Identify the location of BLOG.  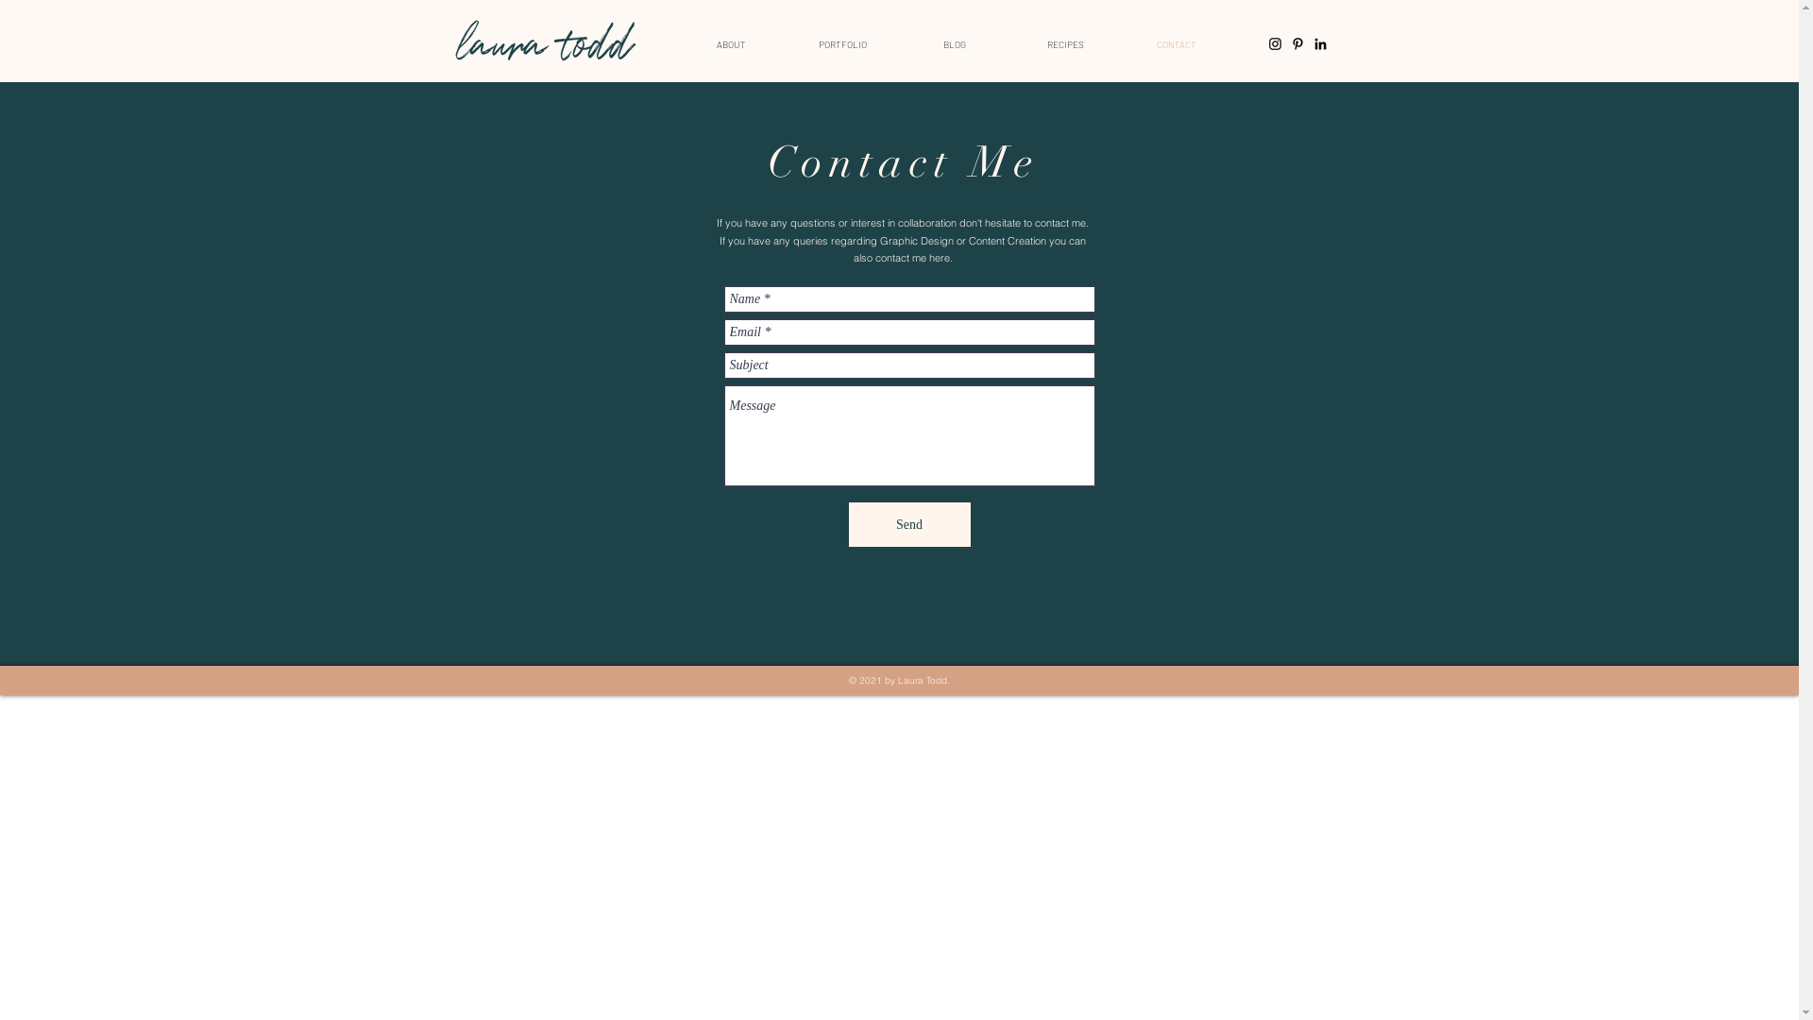
(955, 44).